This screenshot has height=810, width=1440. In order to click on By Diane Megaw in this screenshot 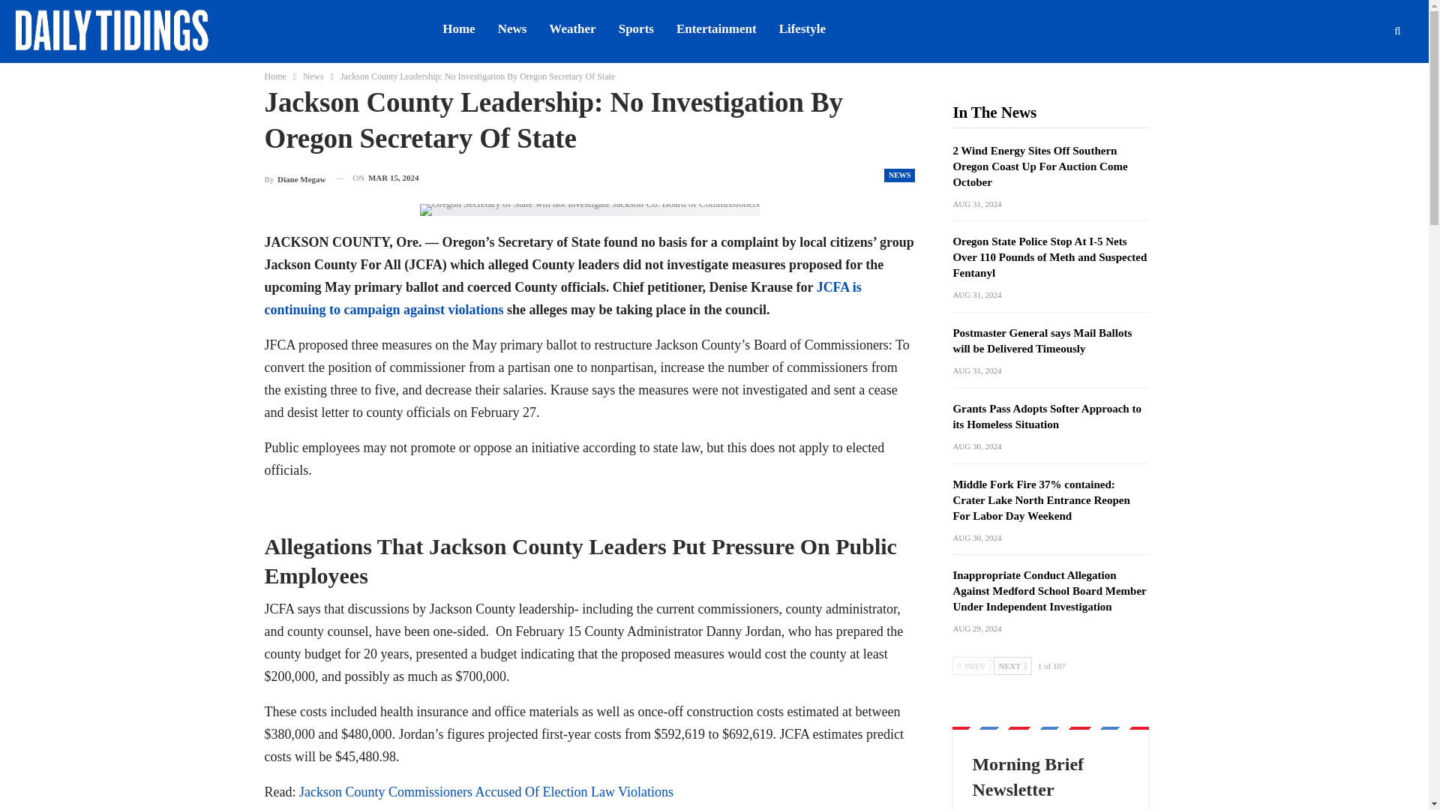, I will do `click(294, 177)`.